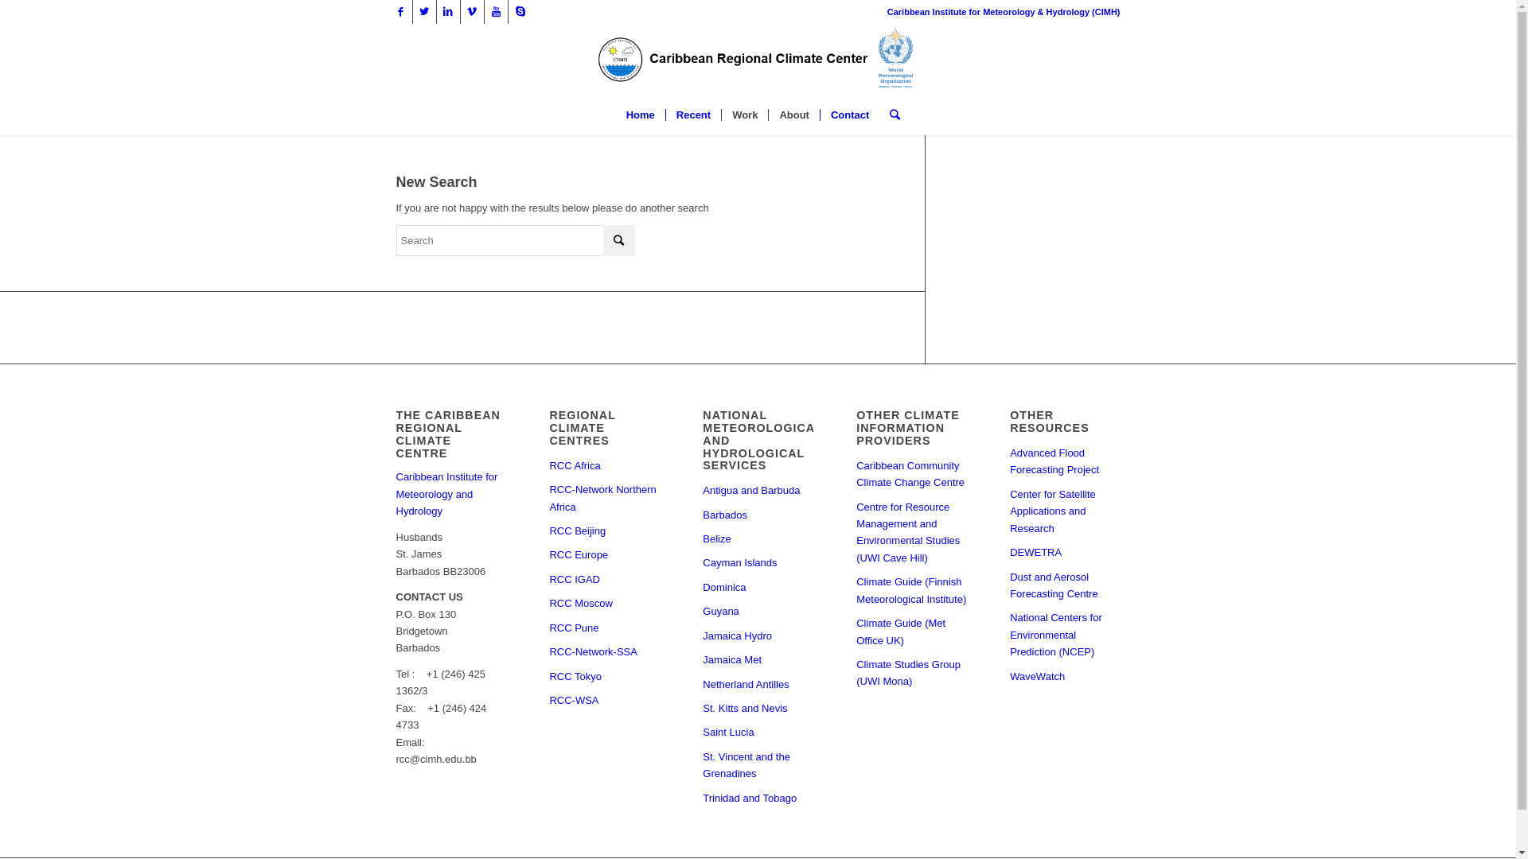  I want to click on Trinidad and Tobago, so click(758, 799).